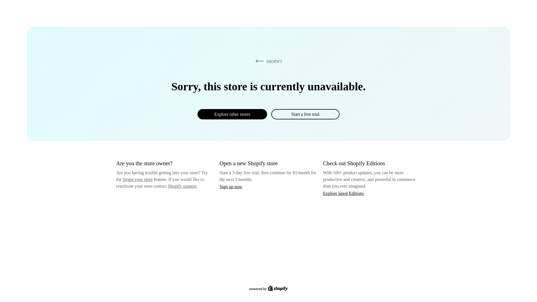  Describe the element at coordinates (138, 179) in the screenshot. I see `forgot your store` at that location.